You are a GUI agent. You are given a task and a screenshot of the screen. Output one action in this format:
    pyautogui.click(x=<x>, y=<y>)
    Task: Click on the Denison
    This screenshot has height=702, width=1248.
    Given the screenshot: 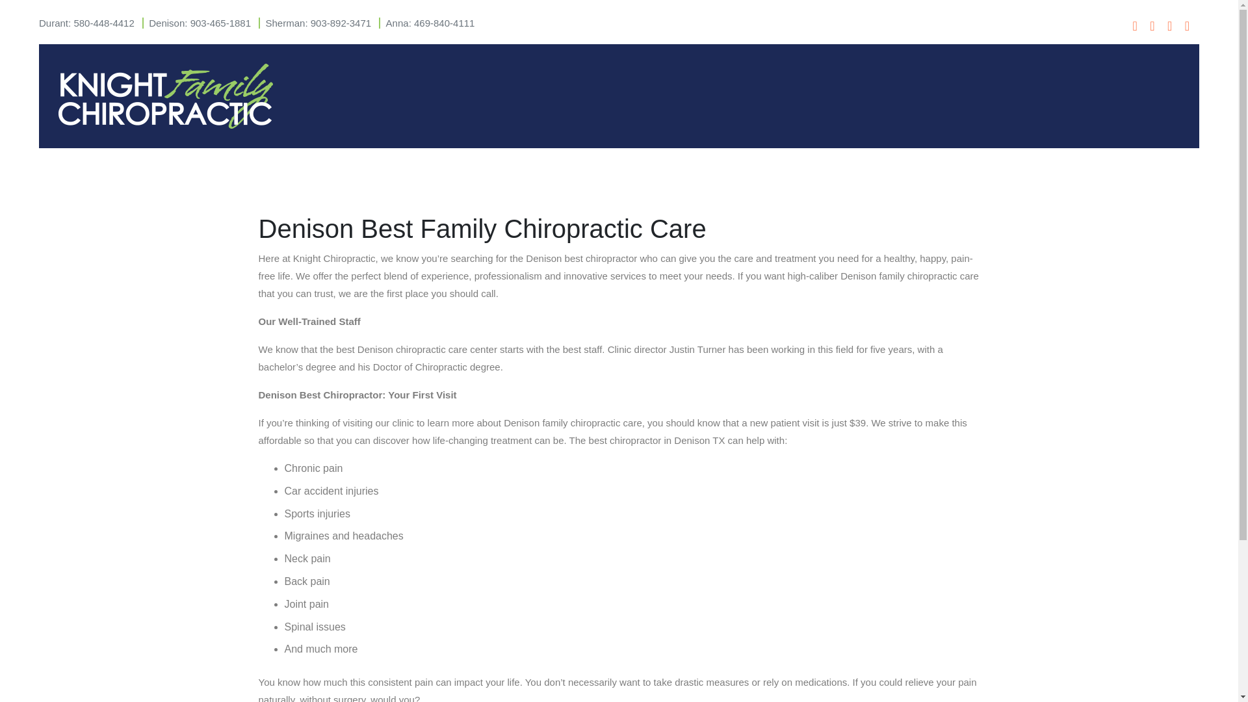 What is the action you would take?
    pyautogui.click(x=166, y=23)
    